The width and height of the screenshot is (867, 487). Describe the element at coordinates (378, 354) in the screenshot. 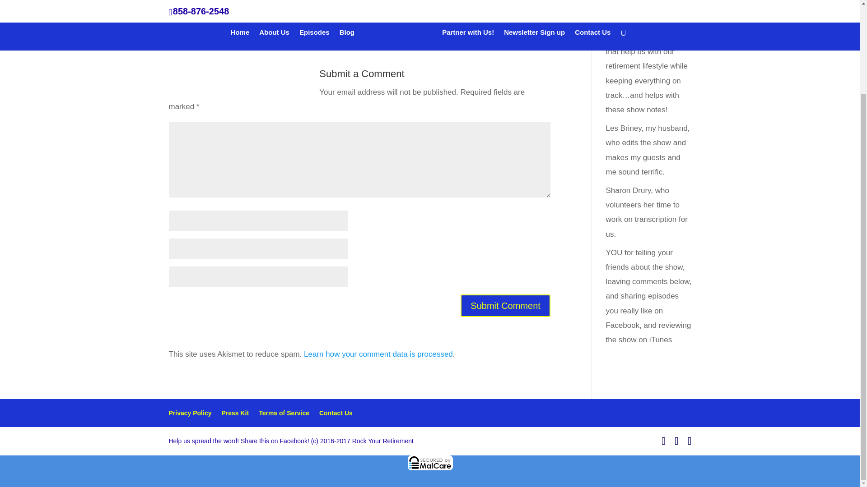

I see `Learn how your comment data is processed` at that location.